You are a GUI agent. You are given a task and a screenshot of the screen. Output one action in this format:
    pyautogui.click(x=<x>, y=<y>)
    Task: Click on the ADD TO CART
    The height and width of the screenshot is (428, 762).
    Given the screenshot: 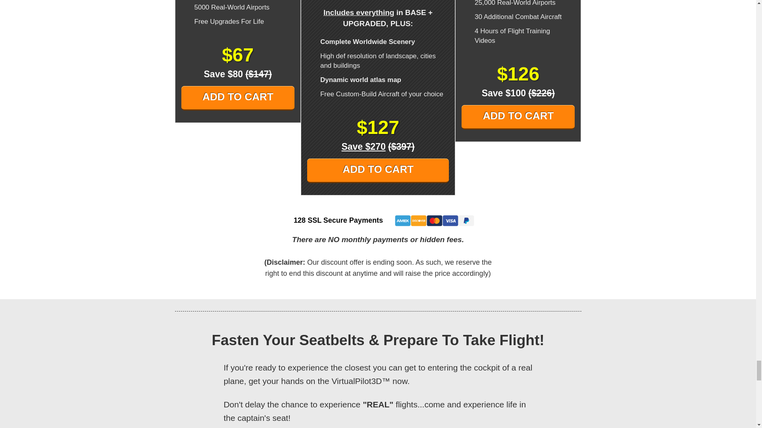 What is the action you would take?
    pyautogui.click(x=378, y=170)
    